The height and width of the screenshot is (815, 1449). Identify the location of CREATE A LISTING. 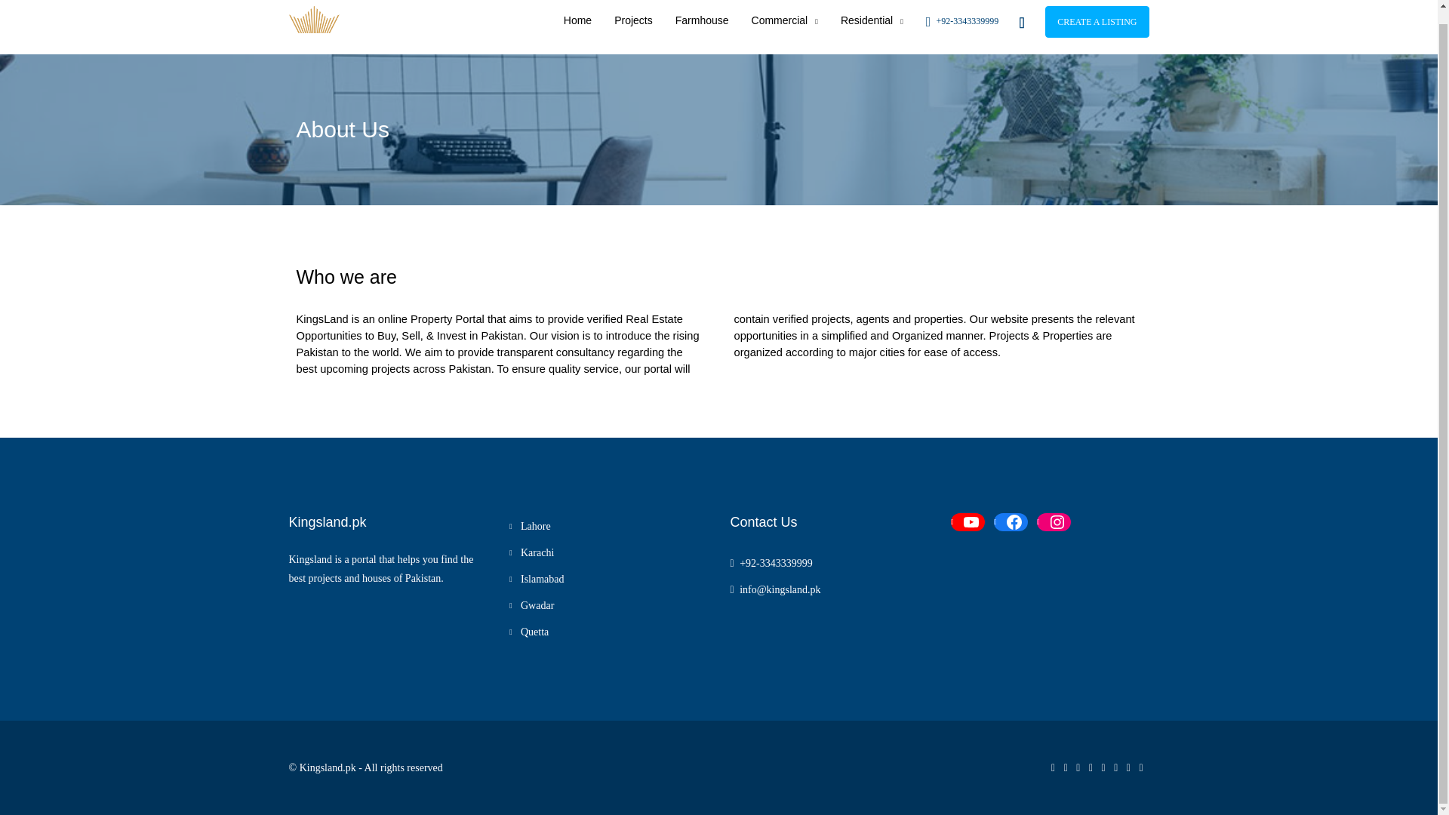
(1097, 21).